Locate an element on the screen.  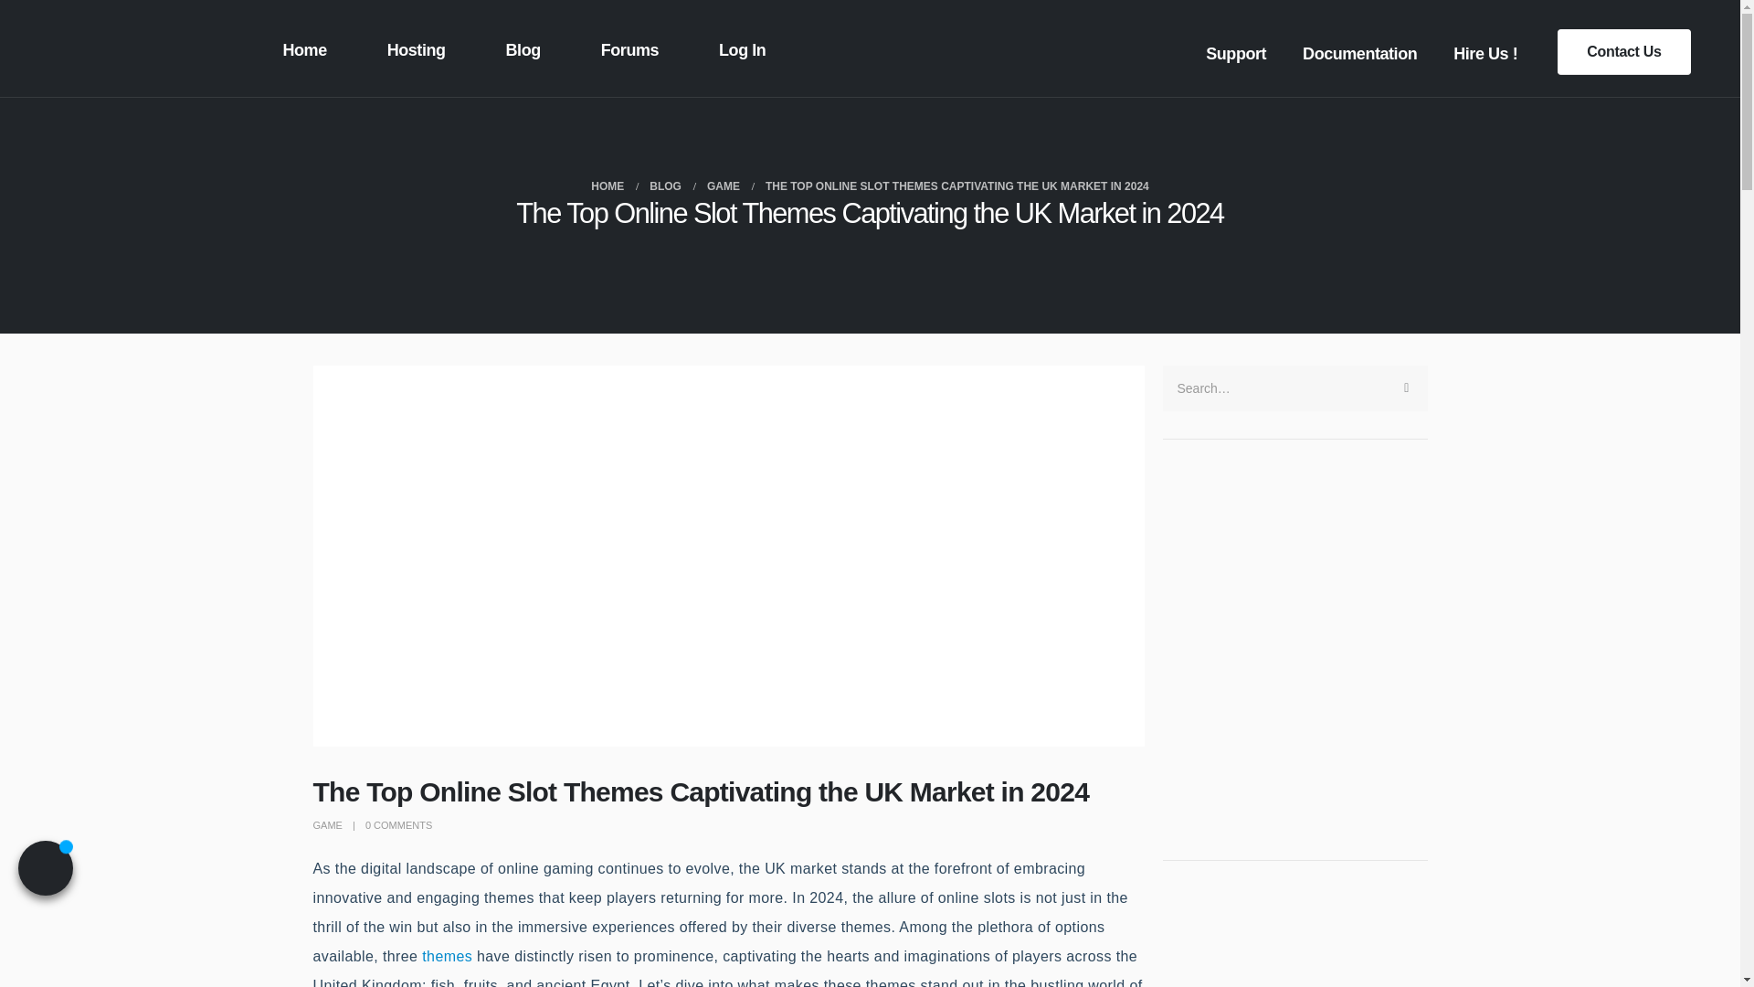
themes is located at coordinates (447, 956).